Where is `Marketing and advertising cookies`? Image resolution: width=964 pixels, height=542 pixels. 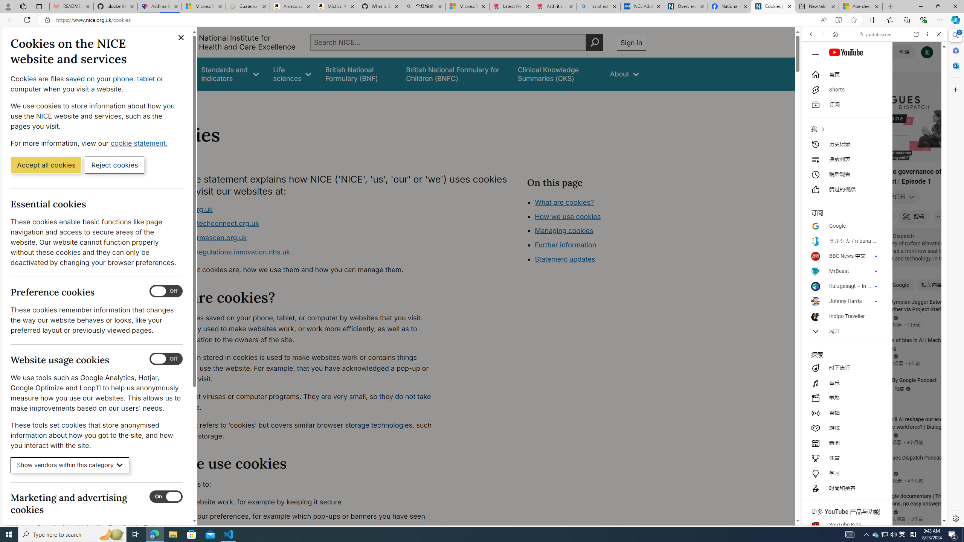
Marketing and advertising cookies is located at coordinates (166, 497).